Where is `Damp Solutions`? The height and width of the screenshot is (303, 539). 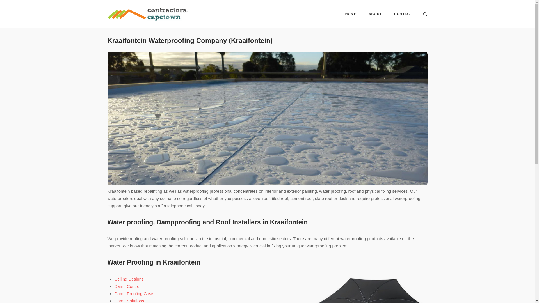
Damp Solutions is located at coordinates (129, 301).